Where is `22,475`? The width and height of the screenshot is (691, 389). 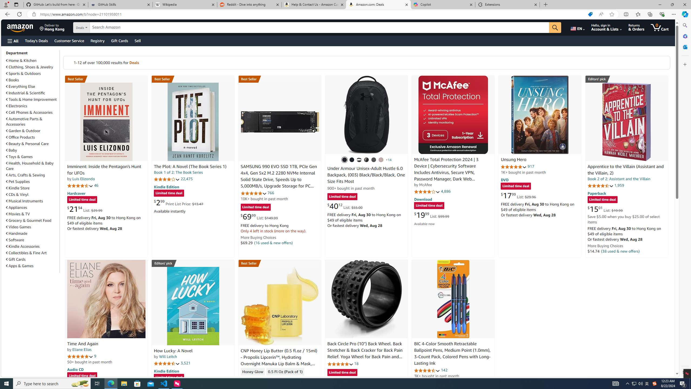 22,475 is located at coordinates (187, 179).